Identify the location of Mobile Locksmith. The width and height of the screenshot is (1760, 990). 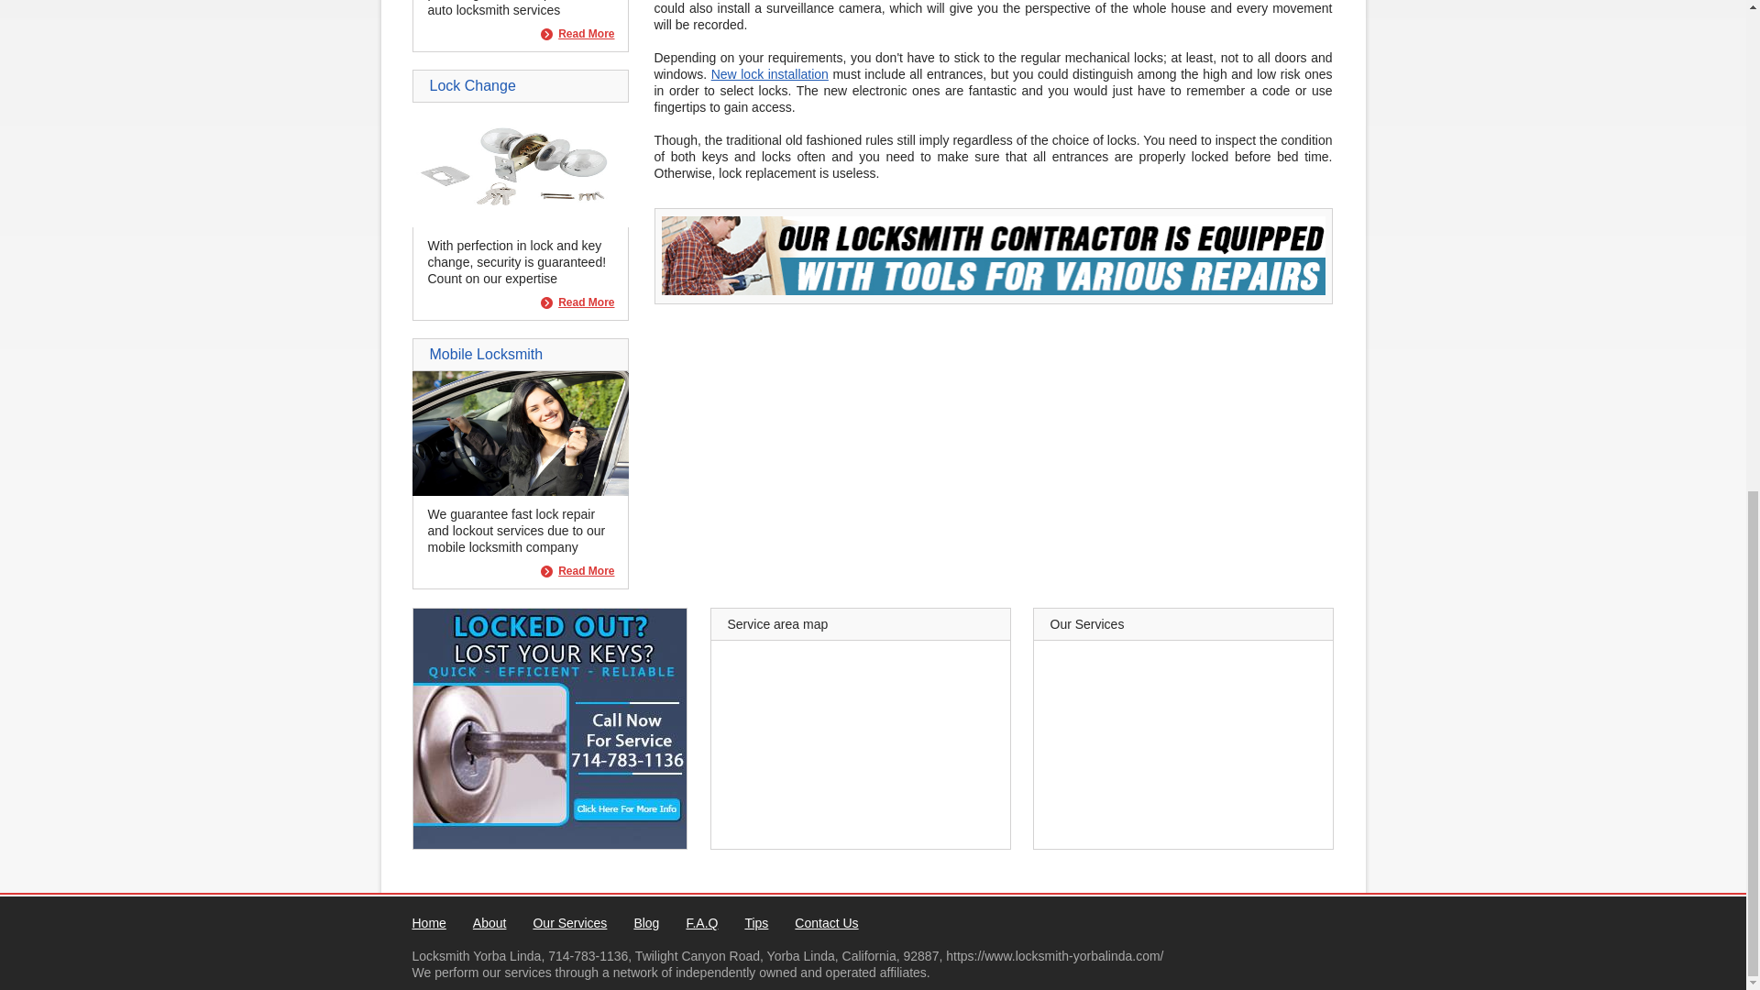
(486, 354).